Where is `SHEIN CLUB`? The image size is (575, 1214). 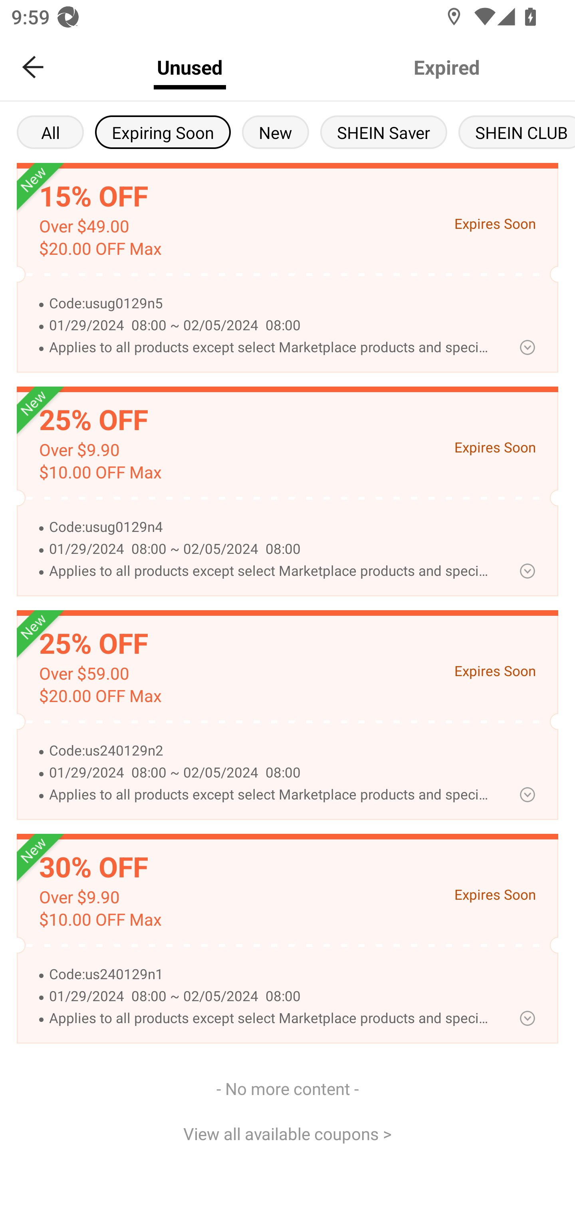
SHEIN CLUB is located at coordinates (517, 132).